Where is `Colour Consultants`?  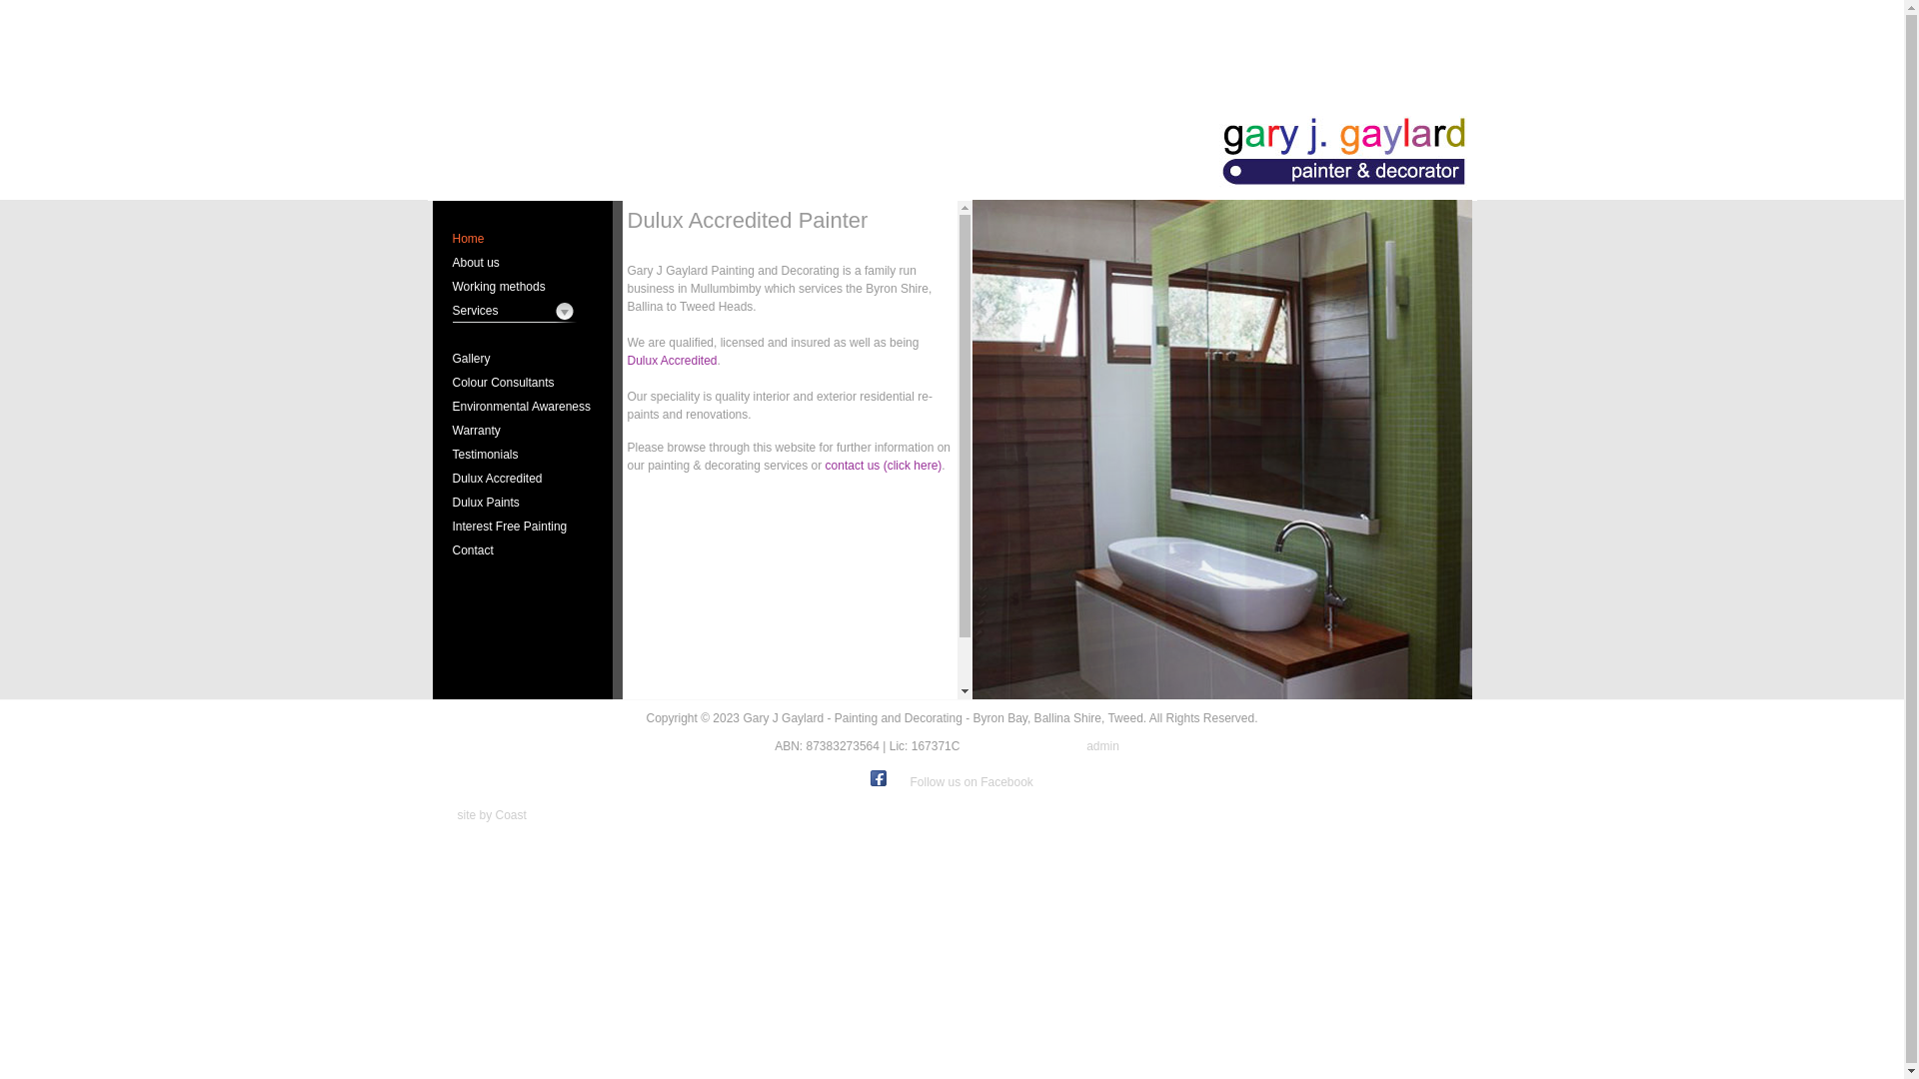
Colour Consultants is located at coordinates (524, 383).